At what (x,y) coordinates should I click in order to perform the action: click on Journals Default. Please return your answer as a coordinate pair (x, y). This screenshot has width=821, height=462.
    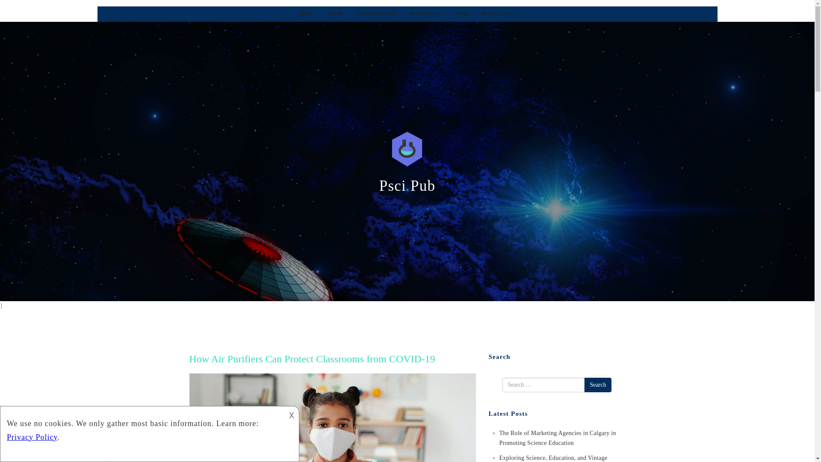
    Looking at the image, I should click on (375, 14).